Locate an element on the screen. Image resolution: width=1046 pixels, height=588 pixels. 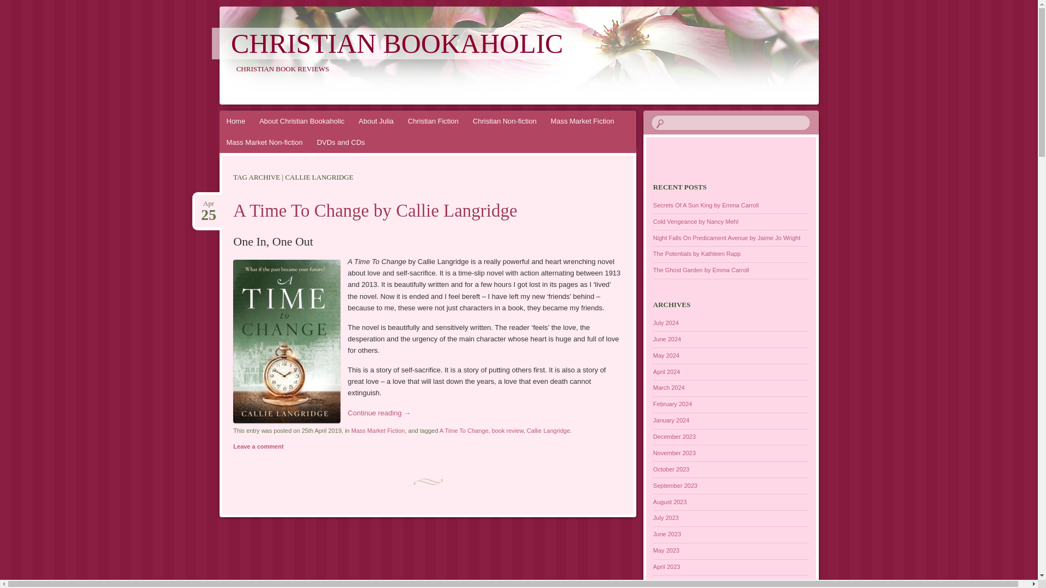
March 2024 is located at coordinates (669, 388).